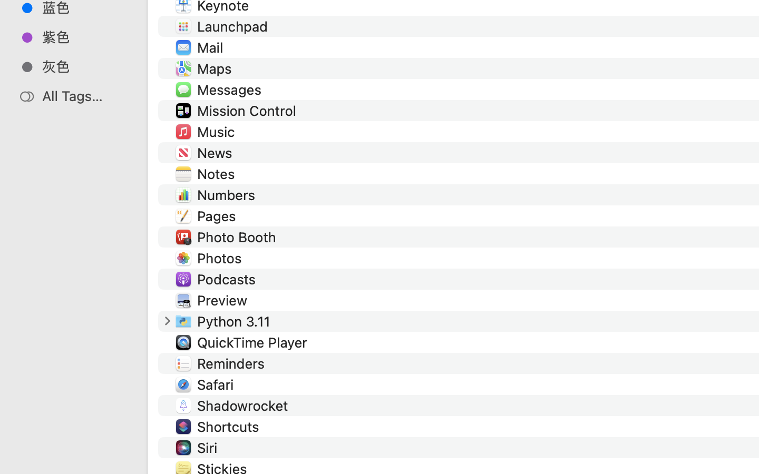  Describe the element at coordinates (254, 342) in the screenshot. I see `QuickTime Player` at that location.